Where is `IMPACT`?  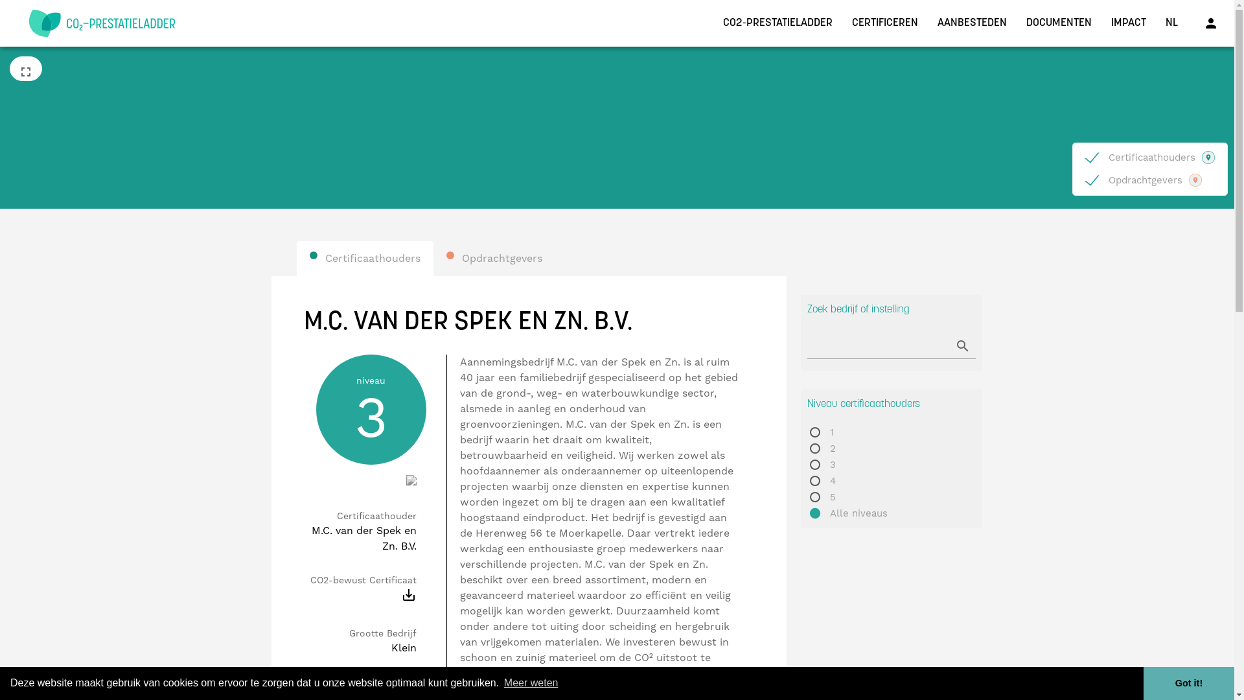
IMPACT is located at coordinates (1129, 22).